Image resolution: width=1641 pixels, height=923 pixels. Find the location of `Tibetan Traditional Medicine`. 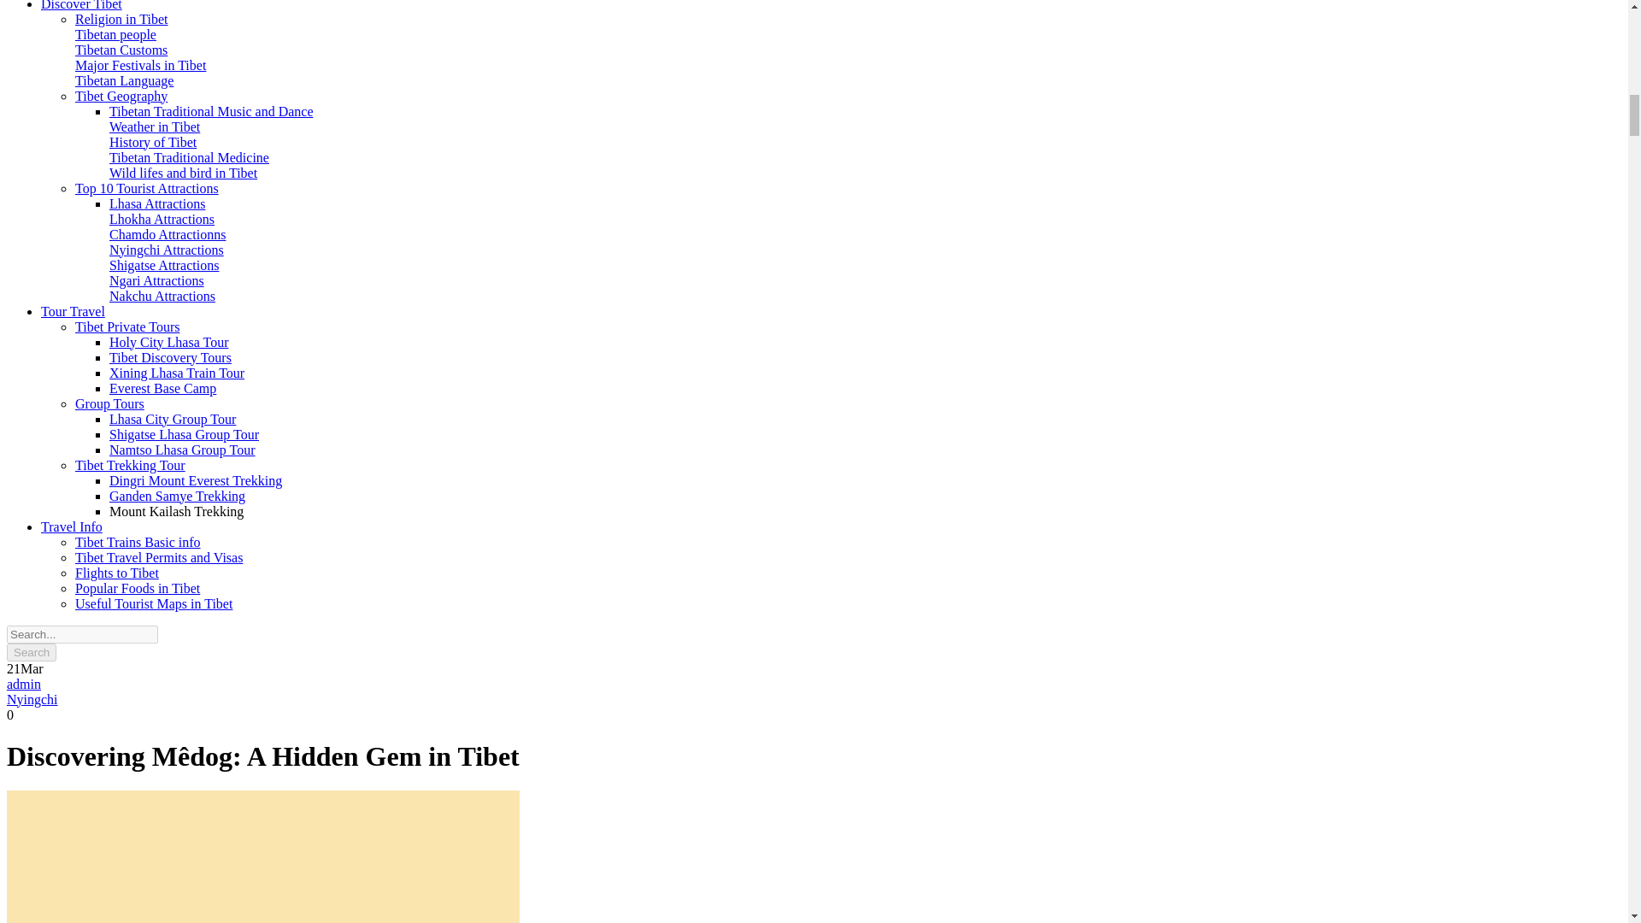

Tibetan Traditional Medicine is located at coordinates (189, 157).